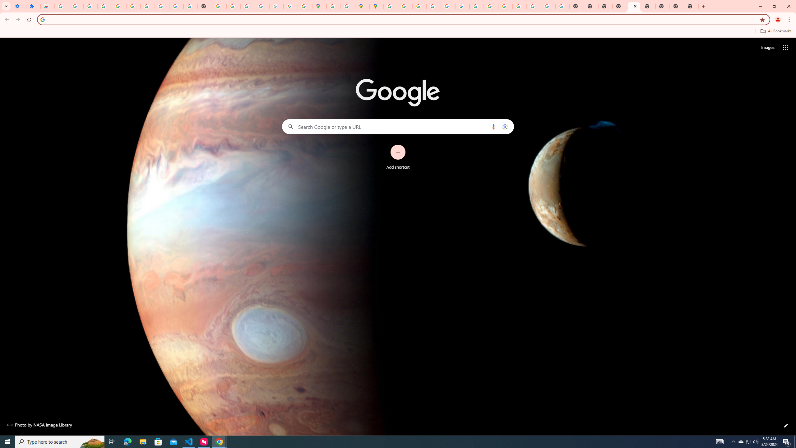 This screenshot has width=796, height=448. Describe the element at coordinates (398, 32) in the screenshot. I see `Bookmarks` at that location.